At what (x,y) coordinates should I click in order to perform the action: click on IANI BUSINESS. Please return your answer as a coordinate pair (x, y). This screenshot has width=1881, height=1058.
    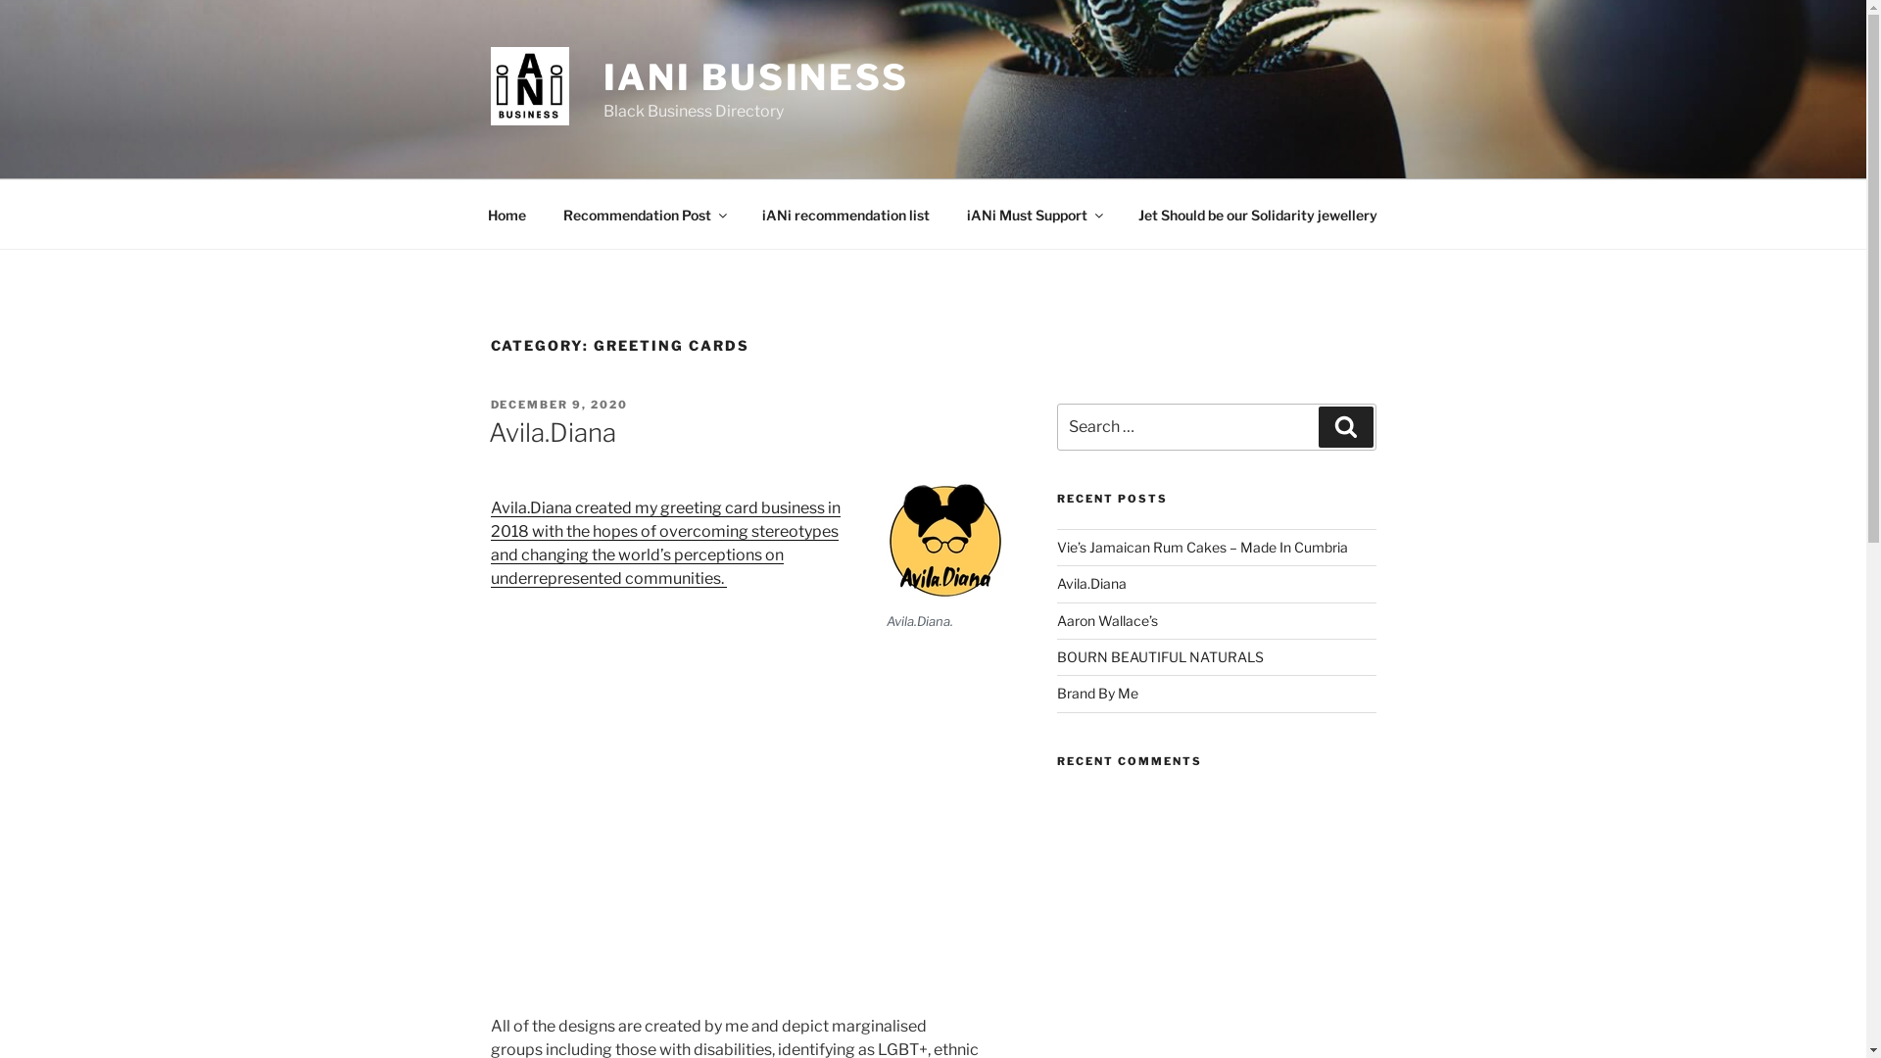
    Looking at the image, I should click on (756, 77).